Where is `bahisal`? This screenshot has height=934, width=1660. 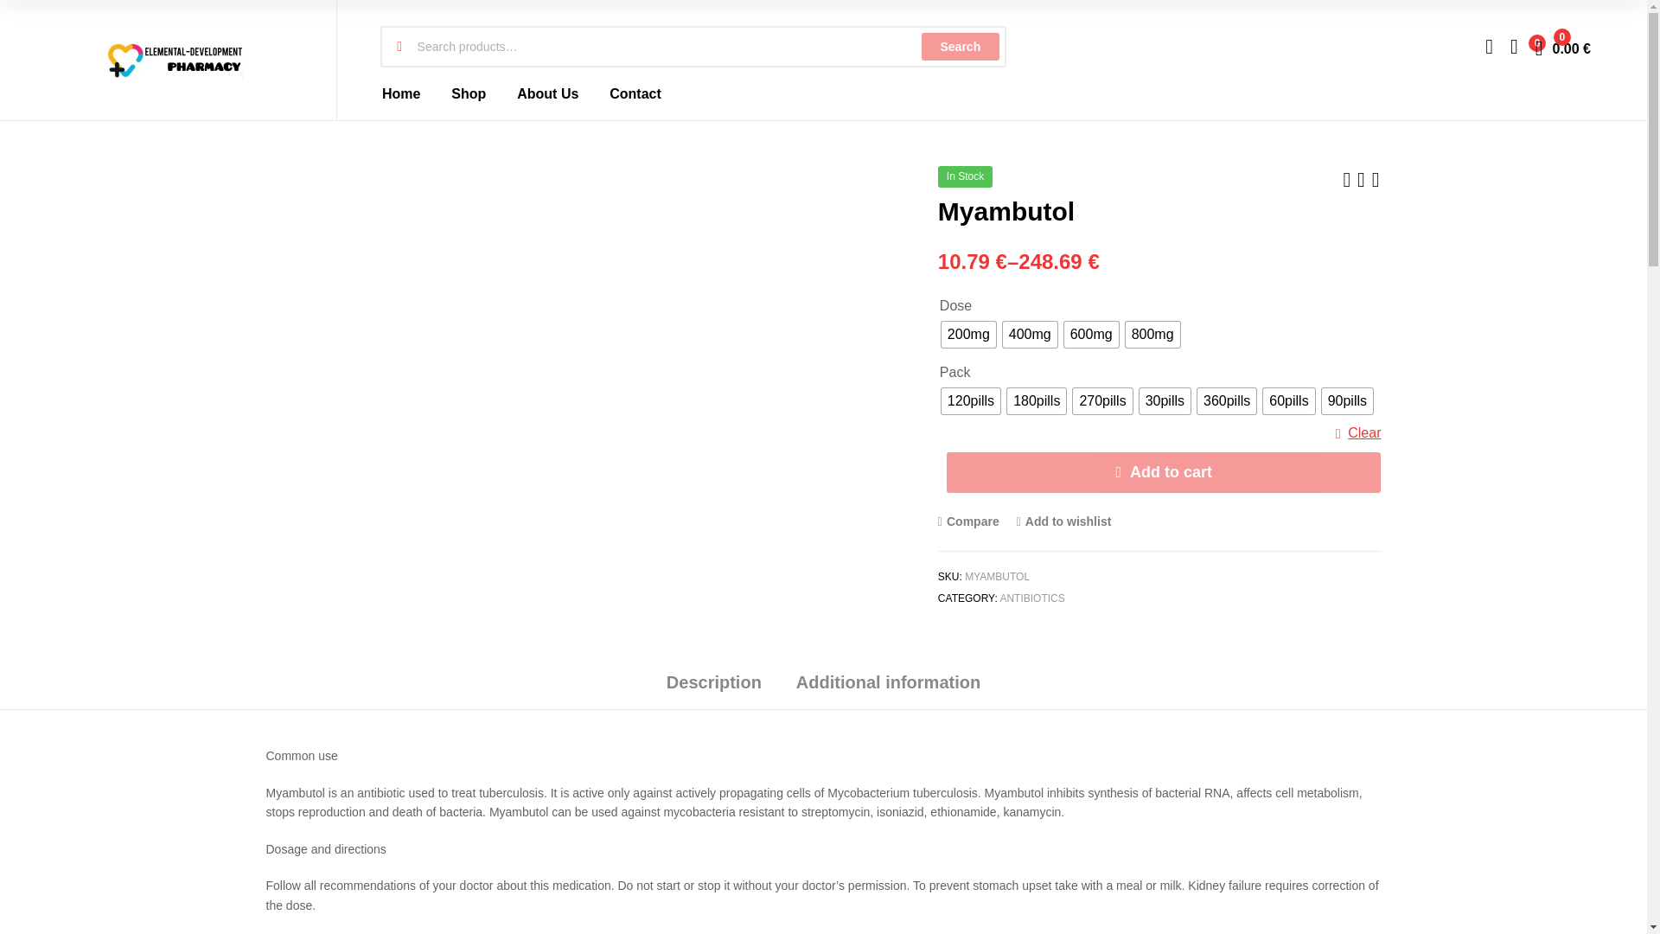
bahisal is located at coordinates (11, 10).